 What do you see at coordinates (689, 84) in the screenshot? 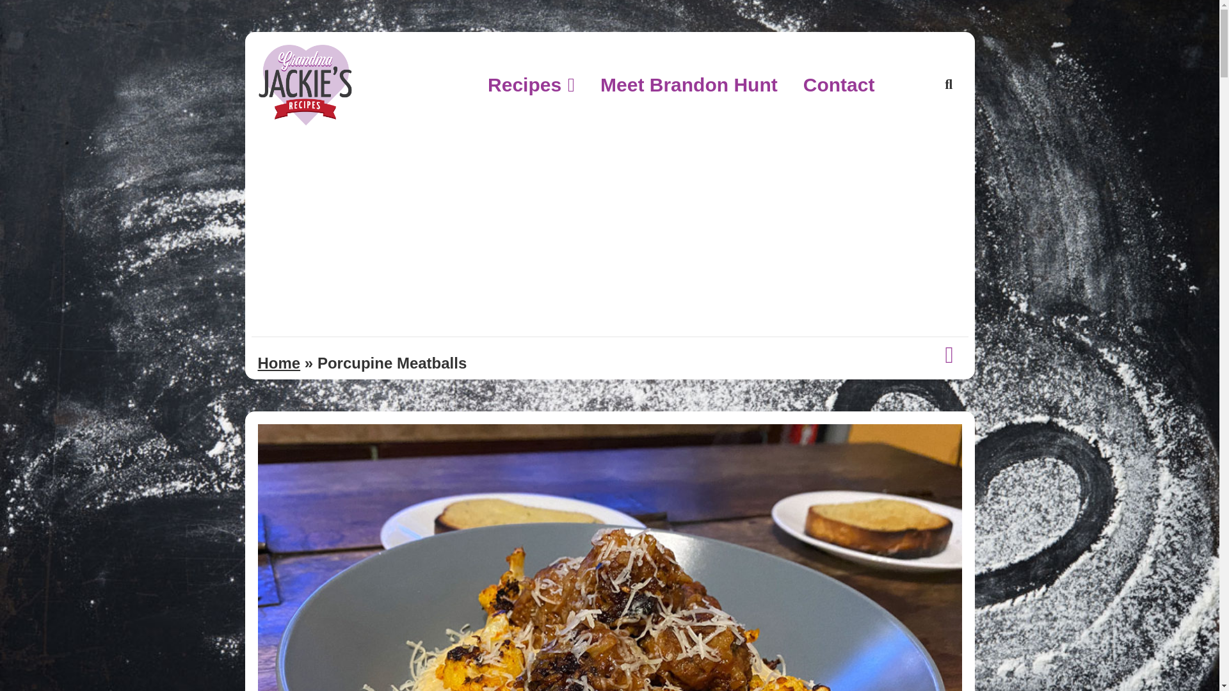
I see `Meet Brandon Hunt` at bounding box center [689, 84].